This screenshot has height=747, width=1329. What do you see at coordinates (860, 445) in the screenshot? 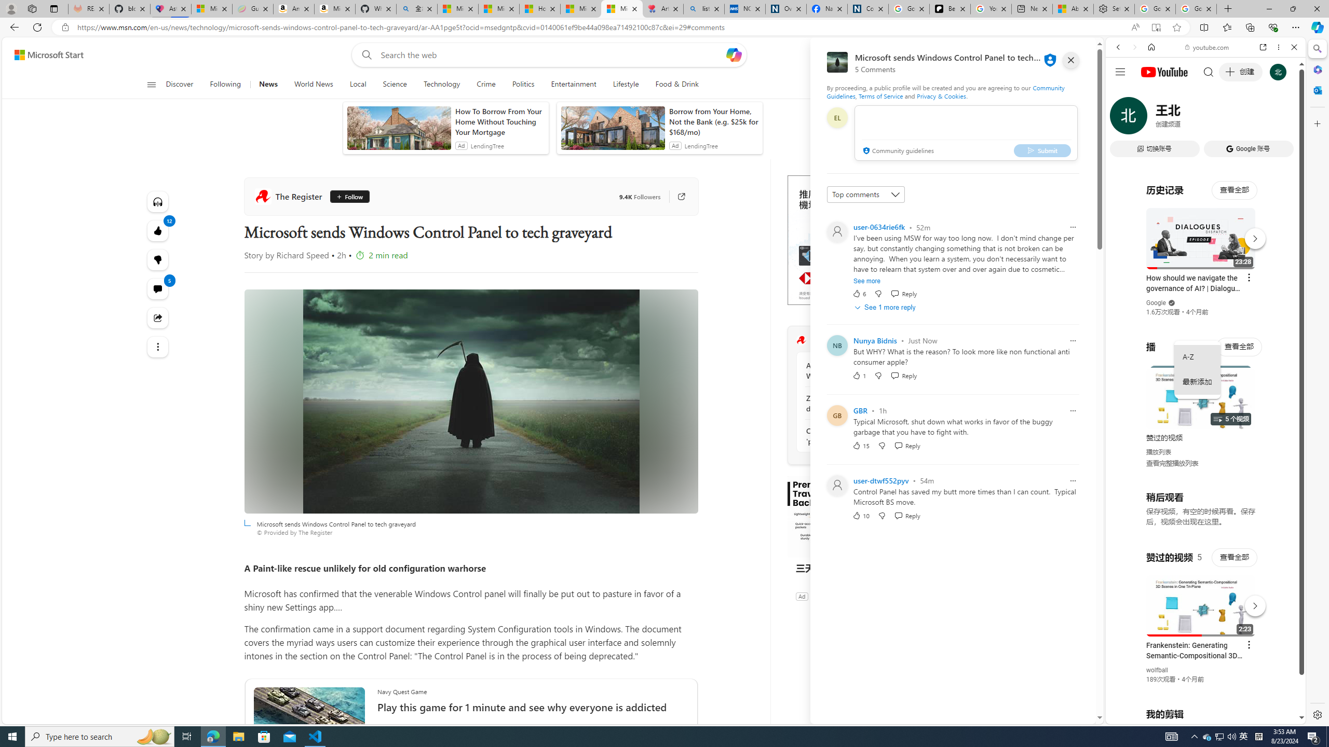
I see `15 Like` at bounding box center [860, 445].